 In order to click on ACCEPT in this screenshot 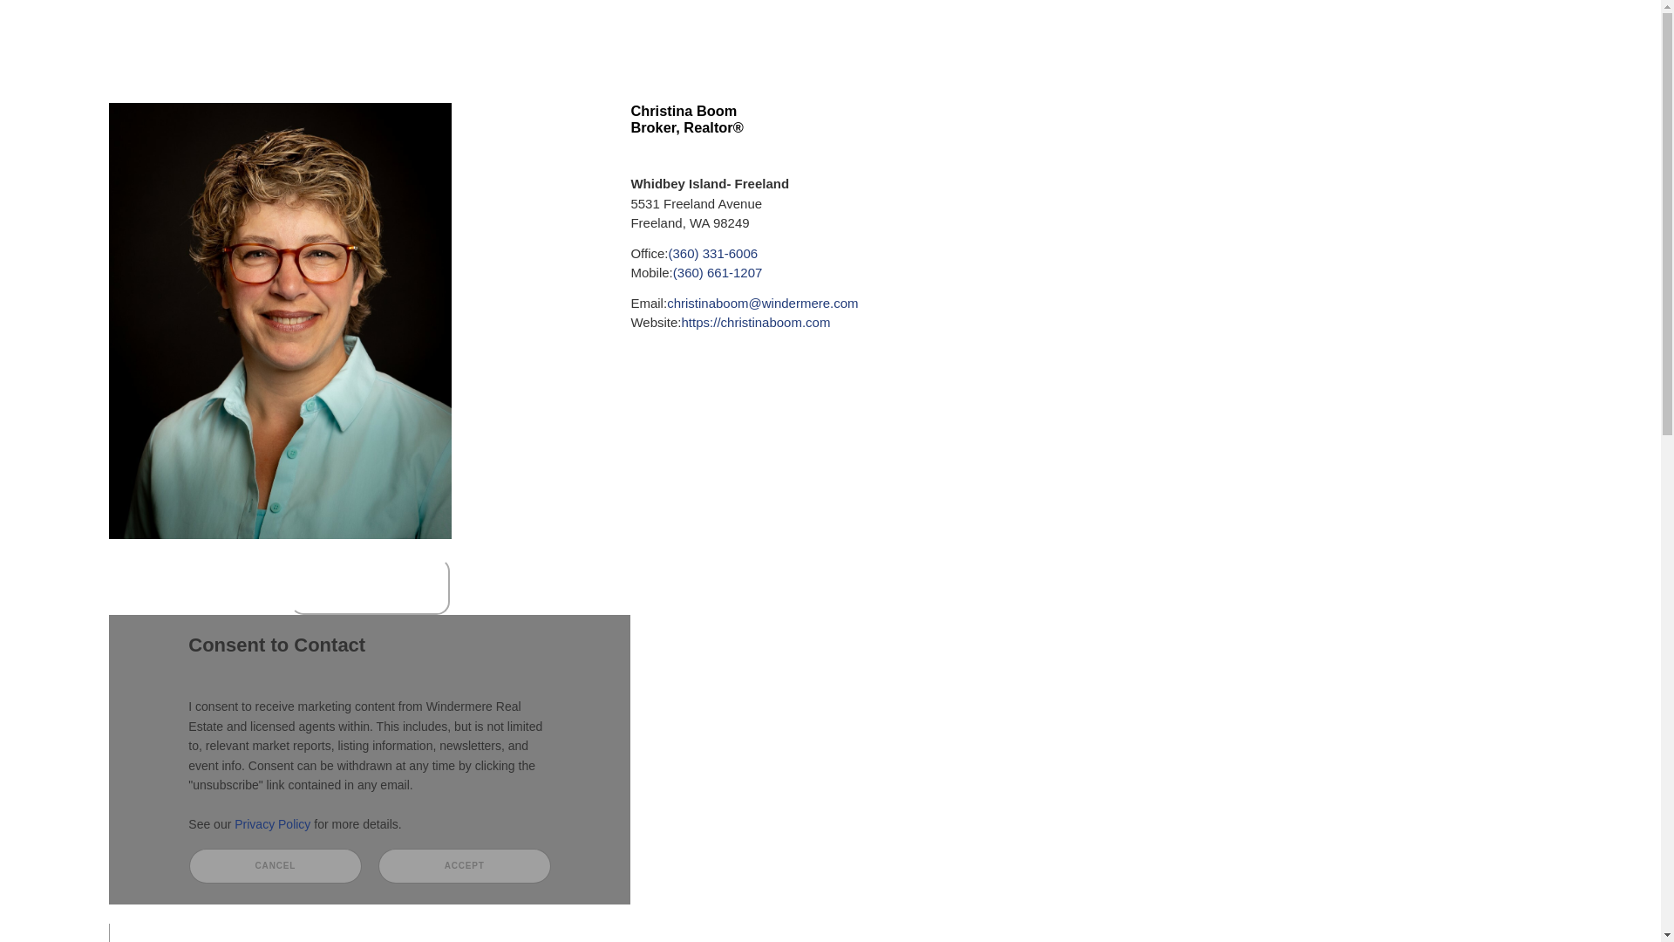, I will do `click(464, 865)`.